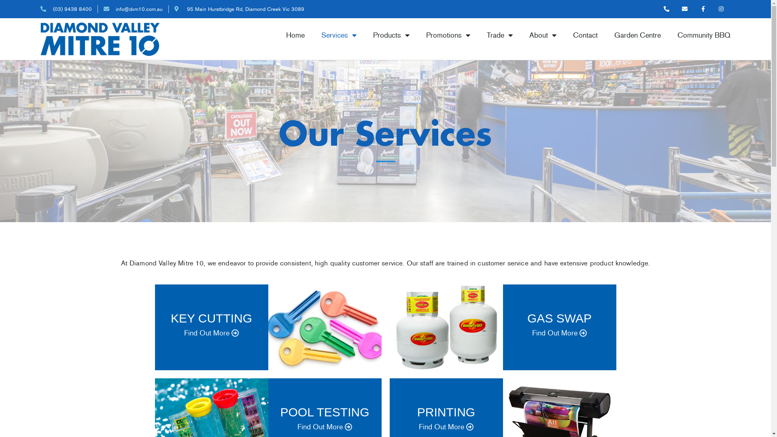 The image size is (777, 437). I want to click on Find Out More, so click(211, 333).